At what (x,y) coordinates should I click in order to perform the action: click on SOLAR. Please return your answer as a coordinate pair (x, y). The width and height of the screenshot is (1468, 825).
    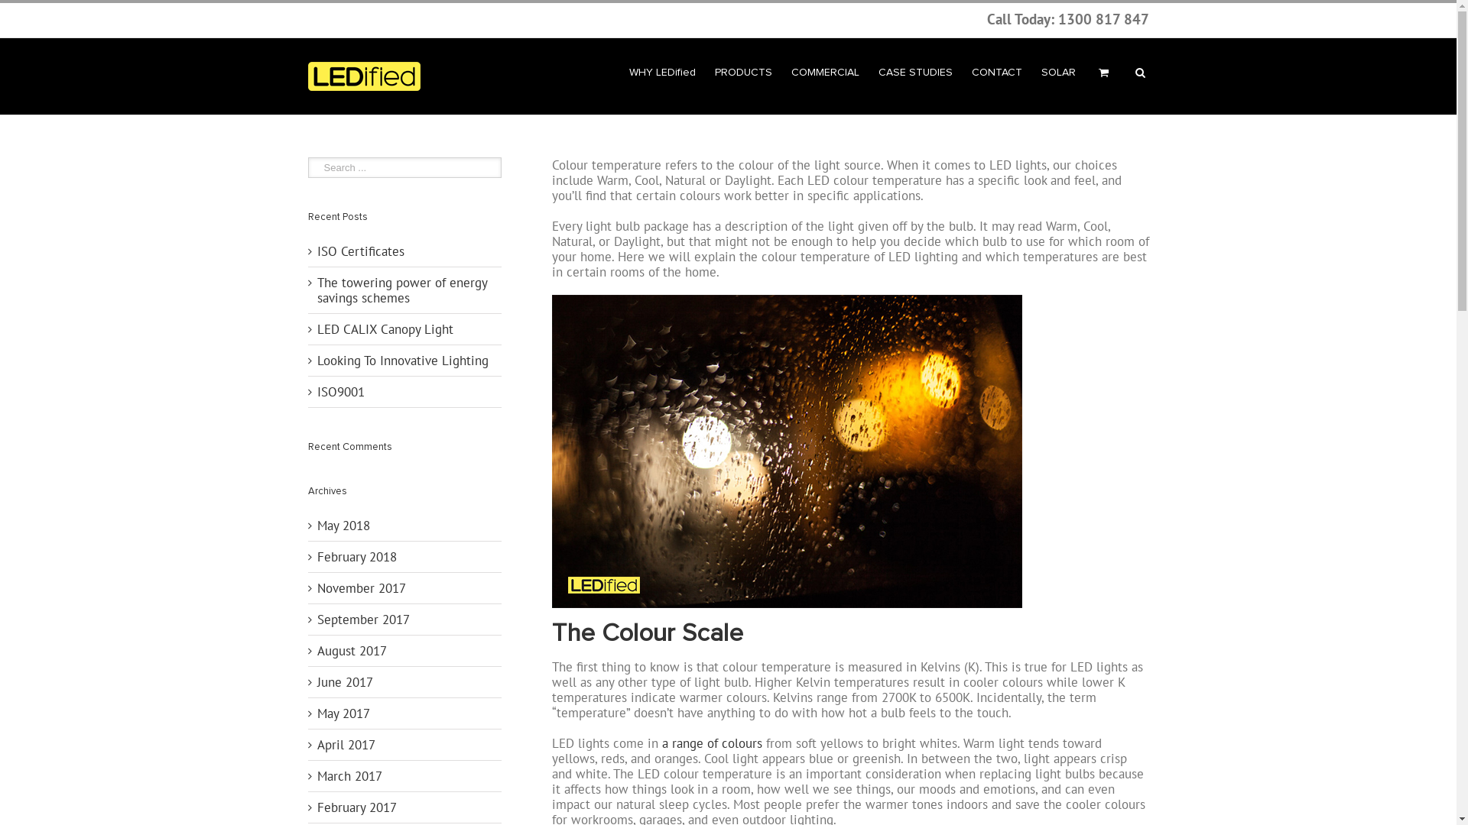
    Looking at the image, I should click on (1058, 72).